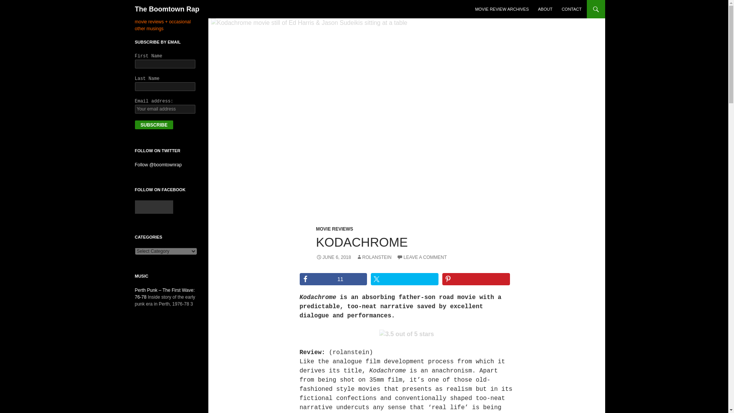 Image resolution: width=734 pixels, height=413 pixels. Describe the element at coordinates (334, 229) in the screenshot. I see `MOVIE REVIEWS` at that location.